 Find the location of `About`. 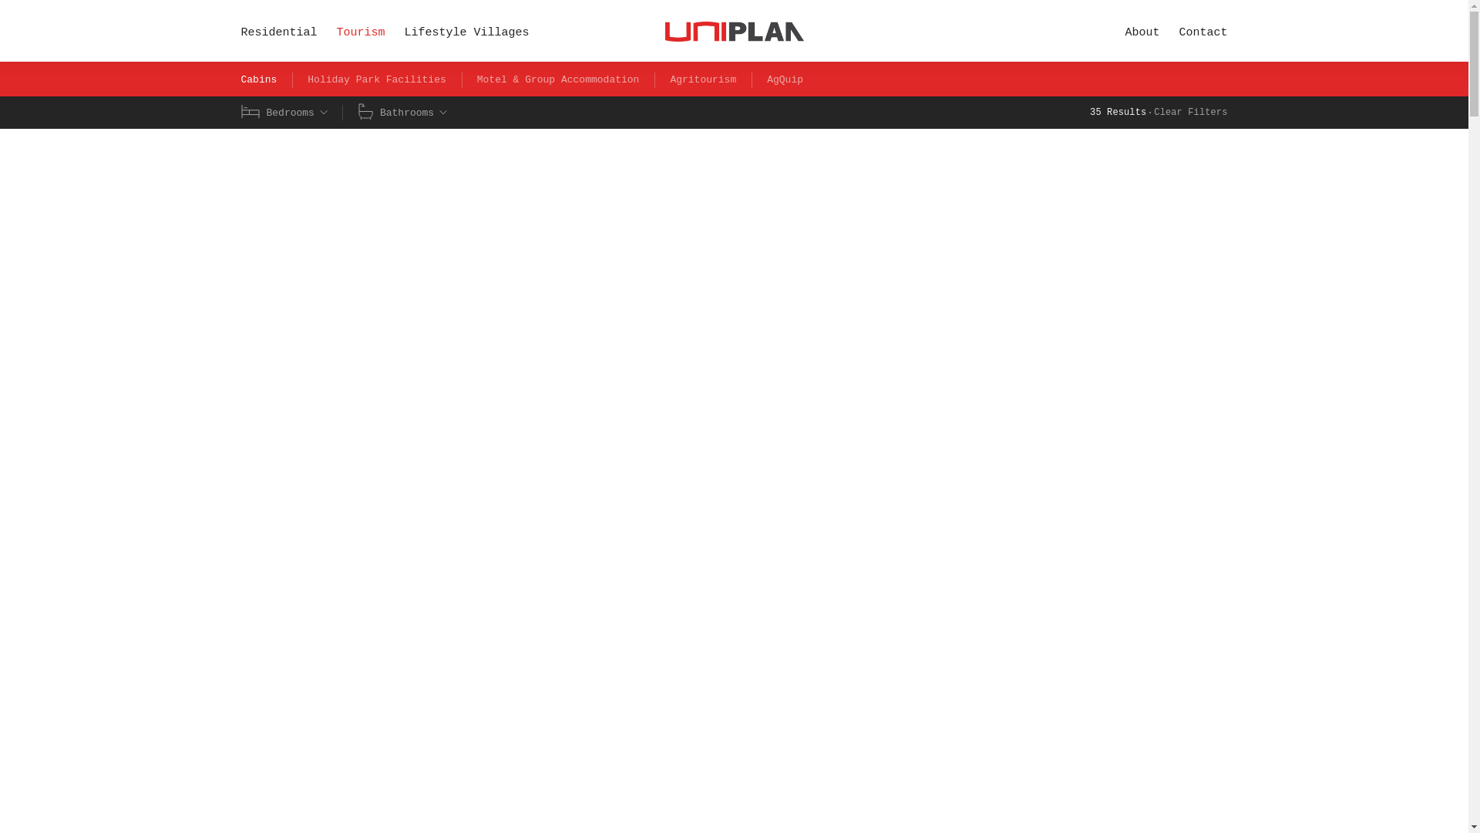

About is located at coordinates (1142, 32).